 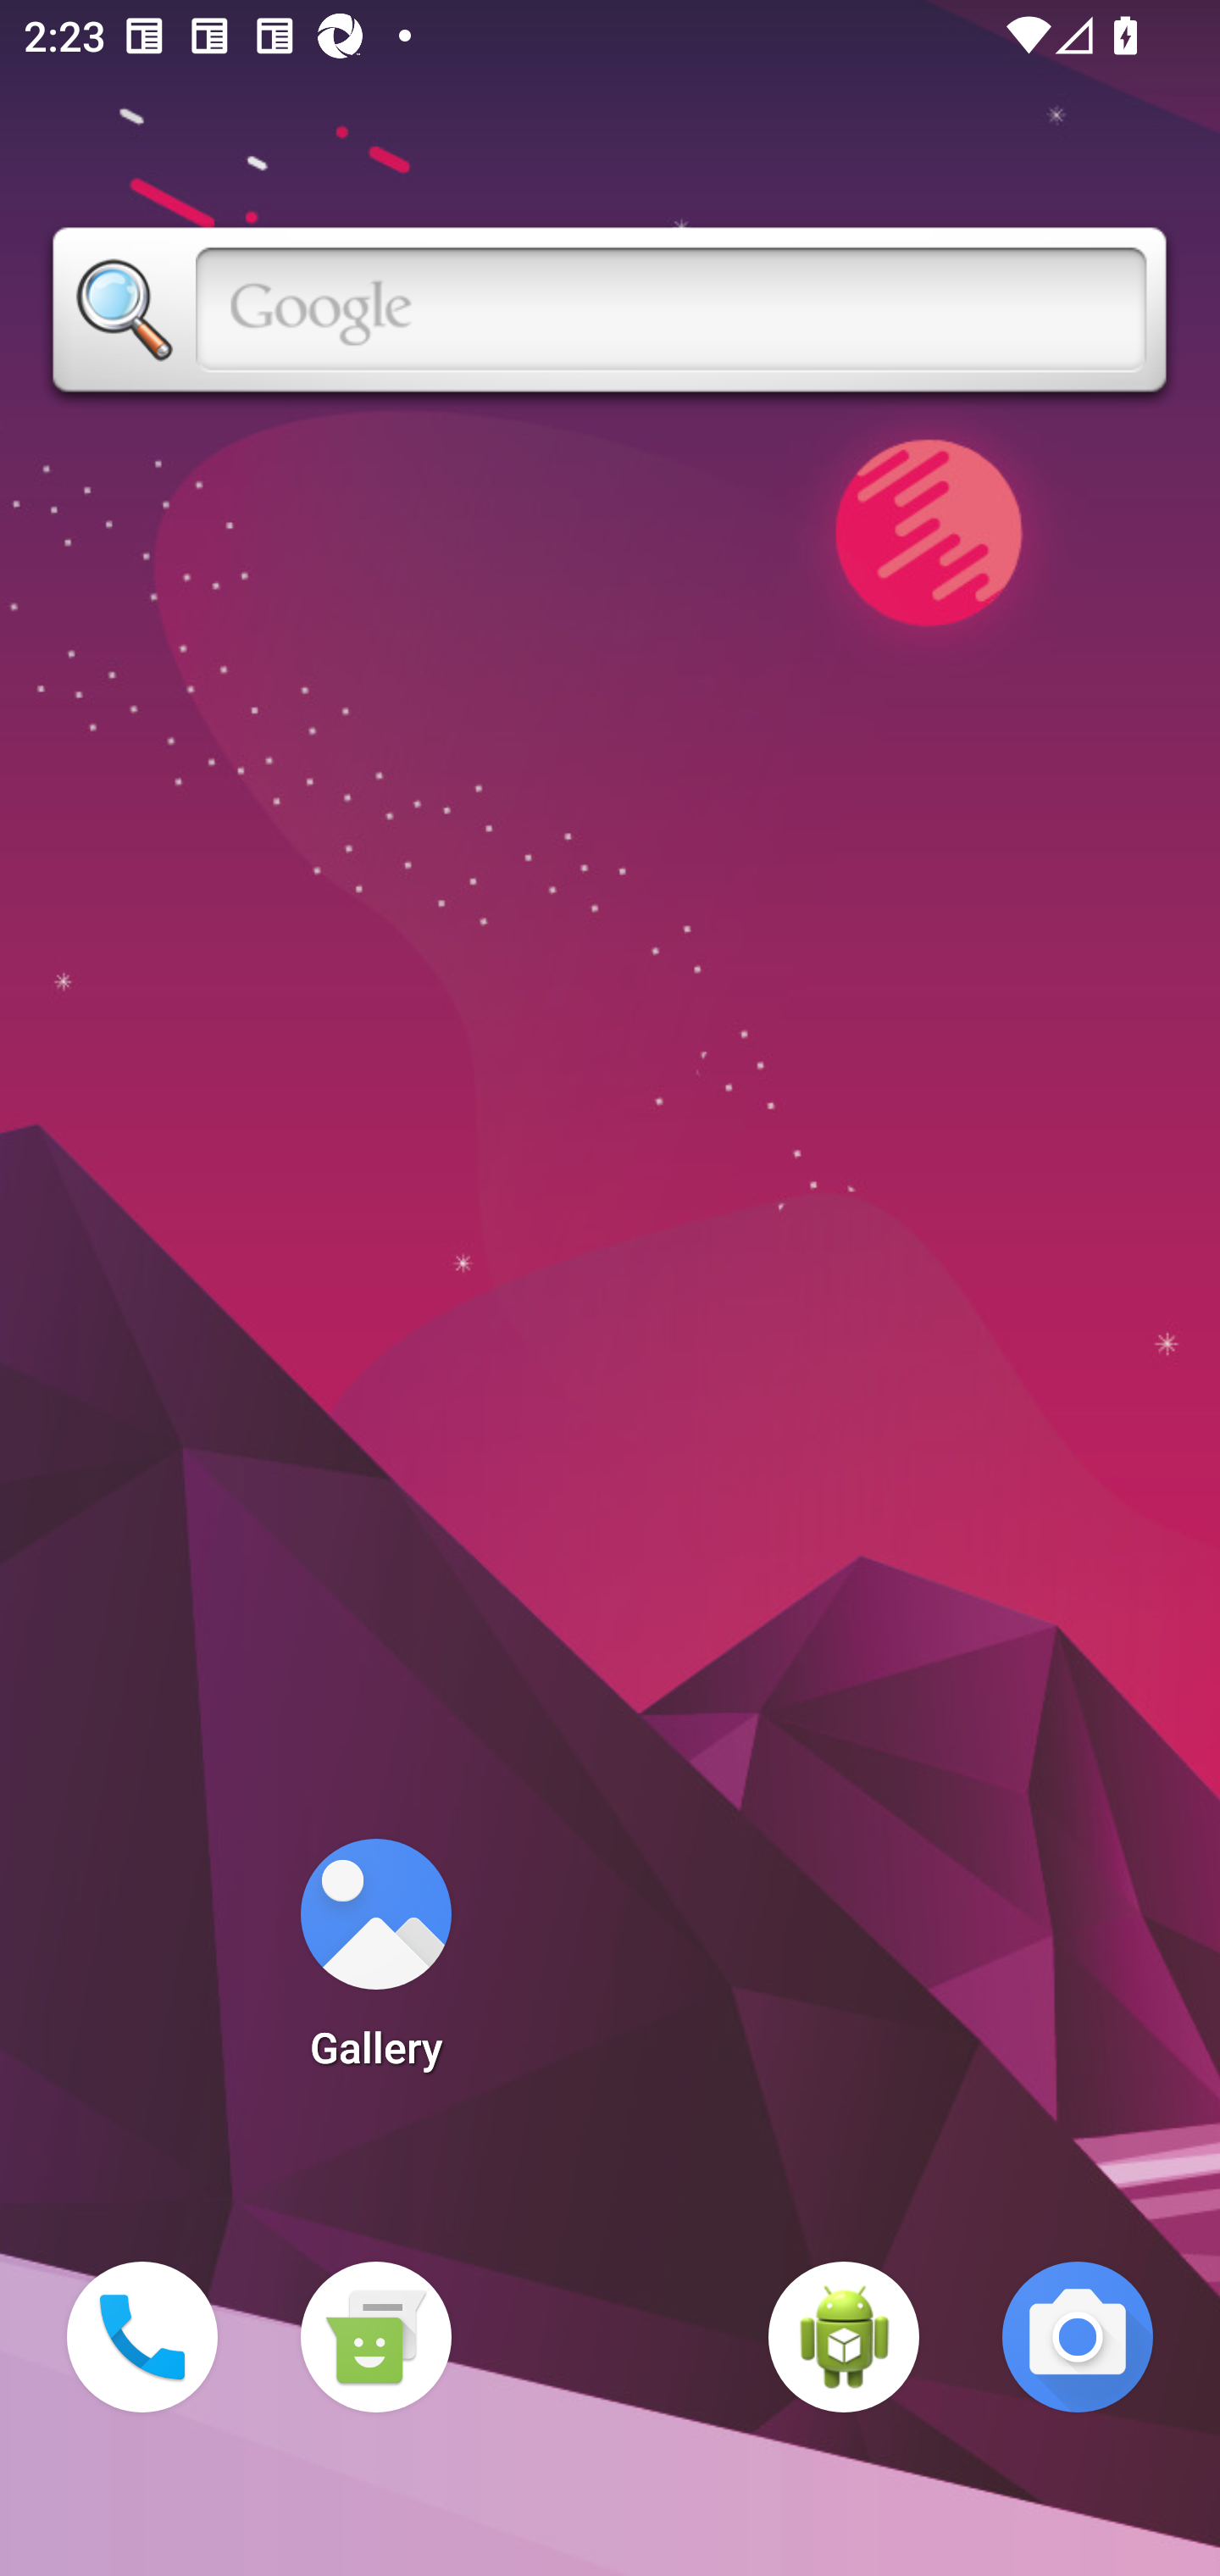 What do you see at coordinates (375, 2337) in the screenshot?
I see `Messaging` at bounding box center [375, 2337].